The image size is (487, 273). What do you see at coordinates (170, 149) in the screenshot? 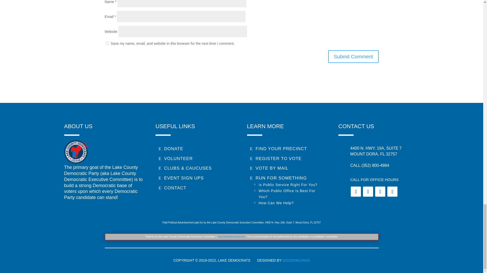
I see `DONATE` at bounding box center [170, 149].